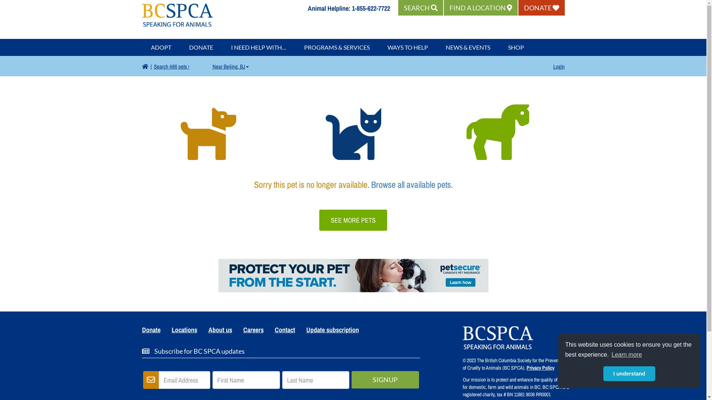 Image resolution: width=712 pixels, height=400 pixels. What do you see at coordinates (421, 8) in the screenshot?
I see `SEARCH` at bounding box center [421, 8].